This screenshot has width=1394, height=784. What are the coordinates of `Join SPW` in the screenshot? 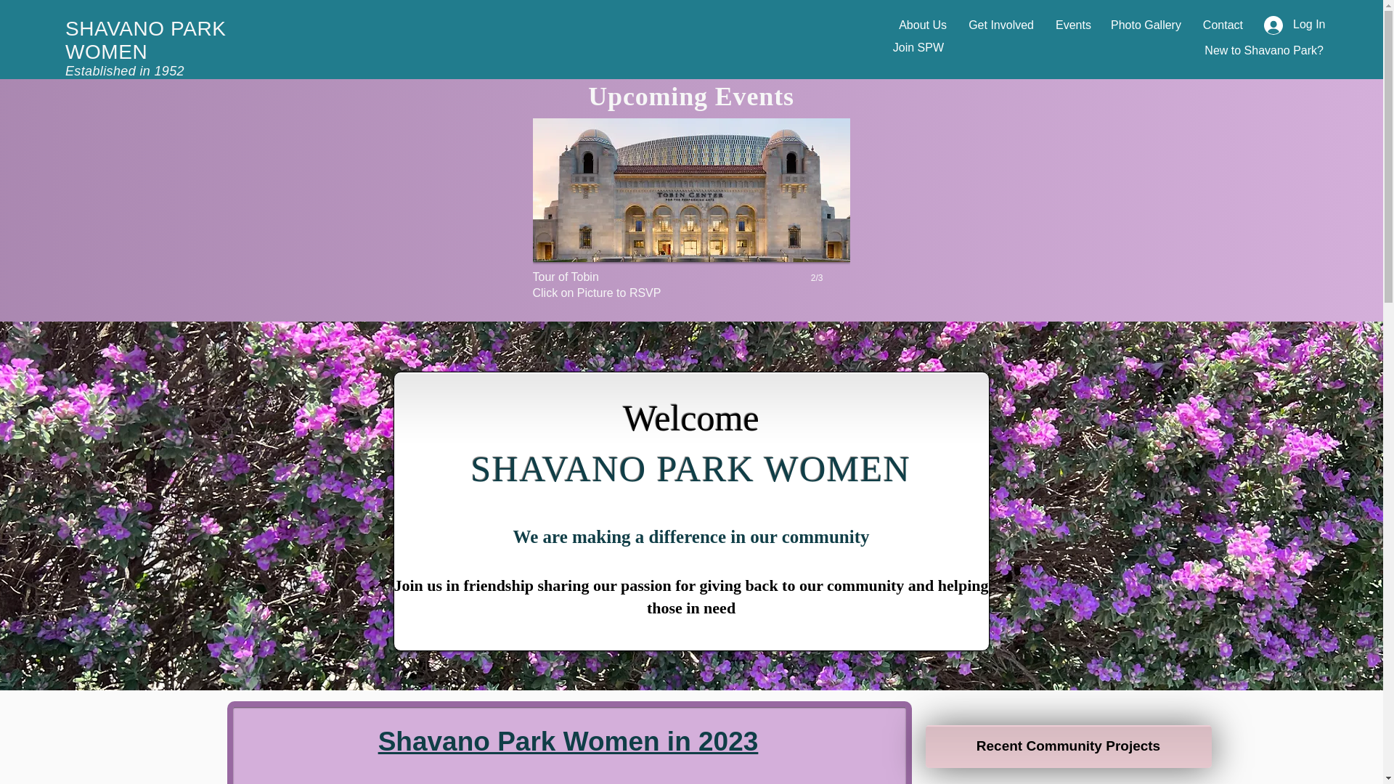 It's located at (918, 48).